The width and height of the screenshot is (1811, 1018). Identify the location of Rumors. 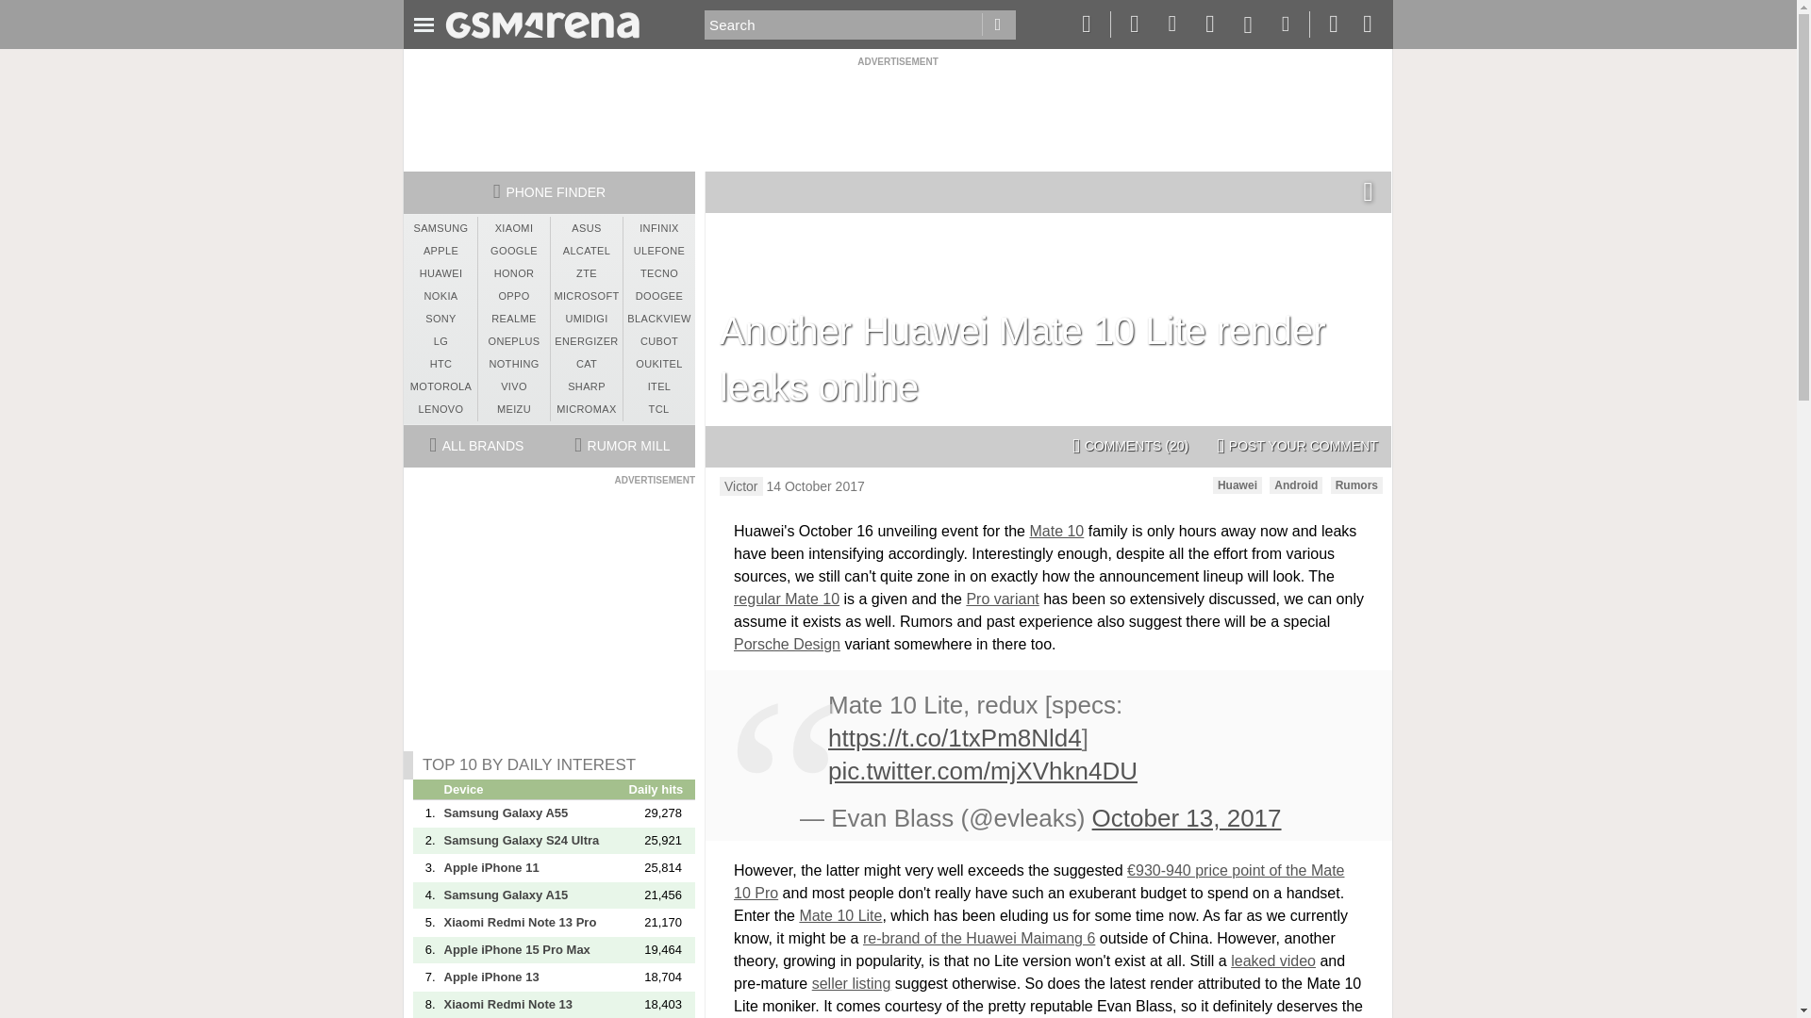
(1356, 484).